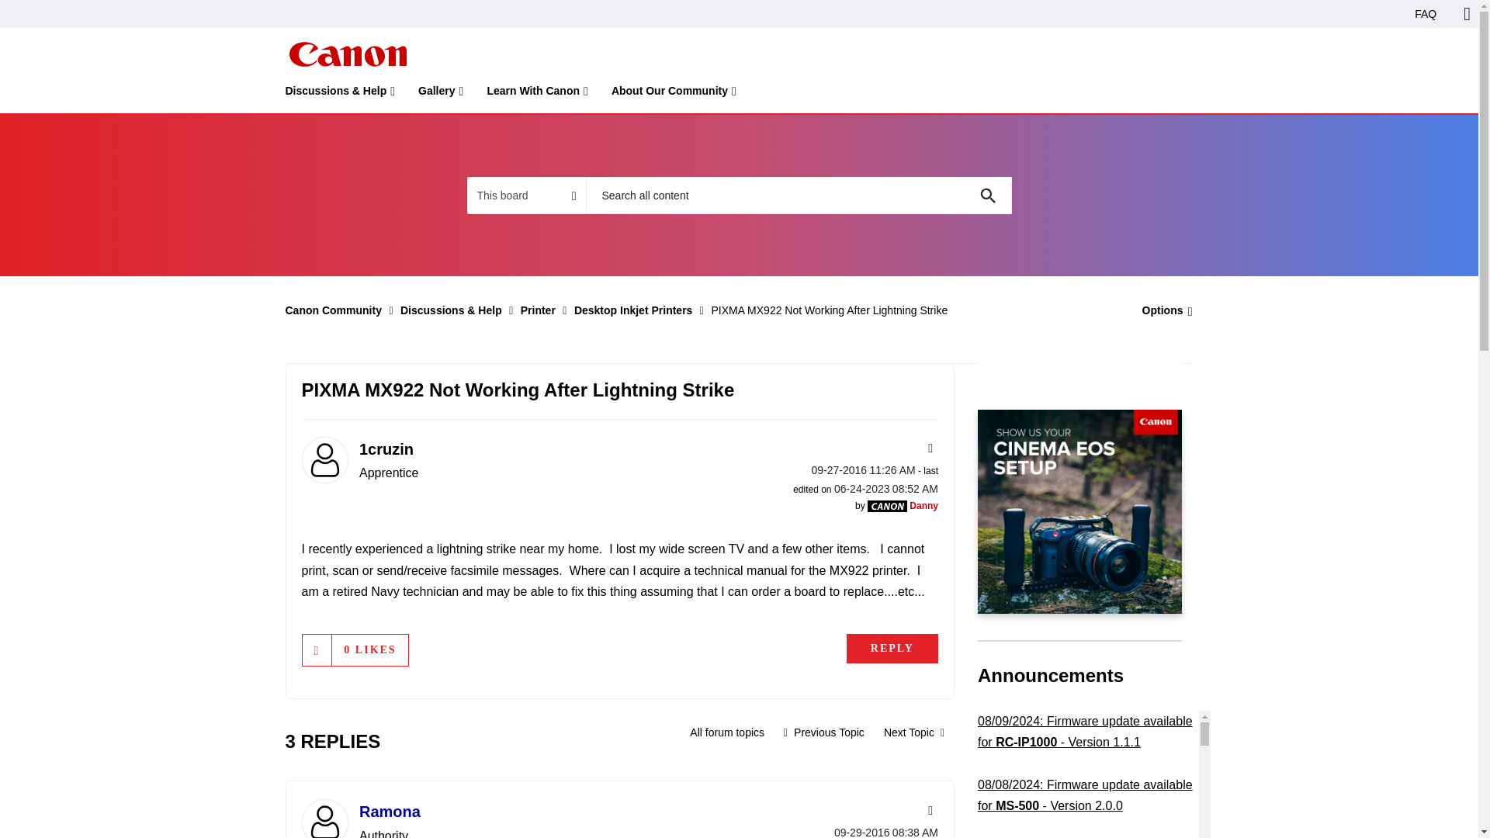 The height and width of the screenshot is (838, 1490). What do you see at coordinates (441, 94) in the screenshot?
I see `Gallery` at bounding box center [441, 94].